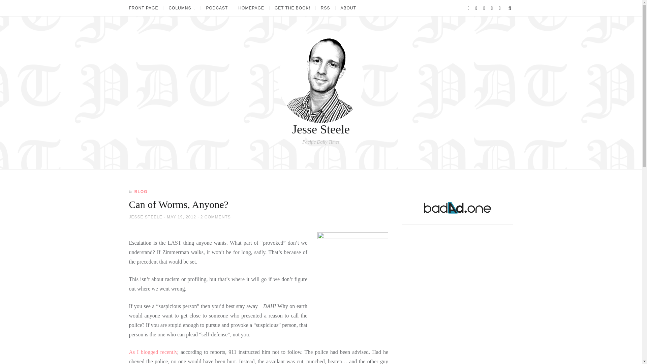  Describe the element at coordinates (181, 217) in the screenshot. I see `MAY 19, 2012` at that location.